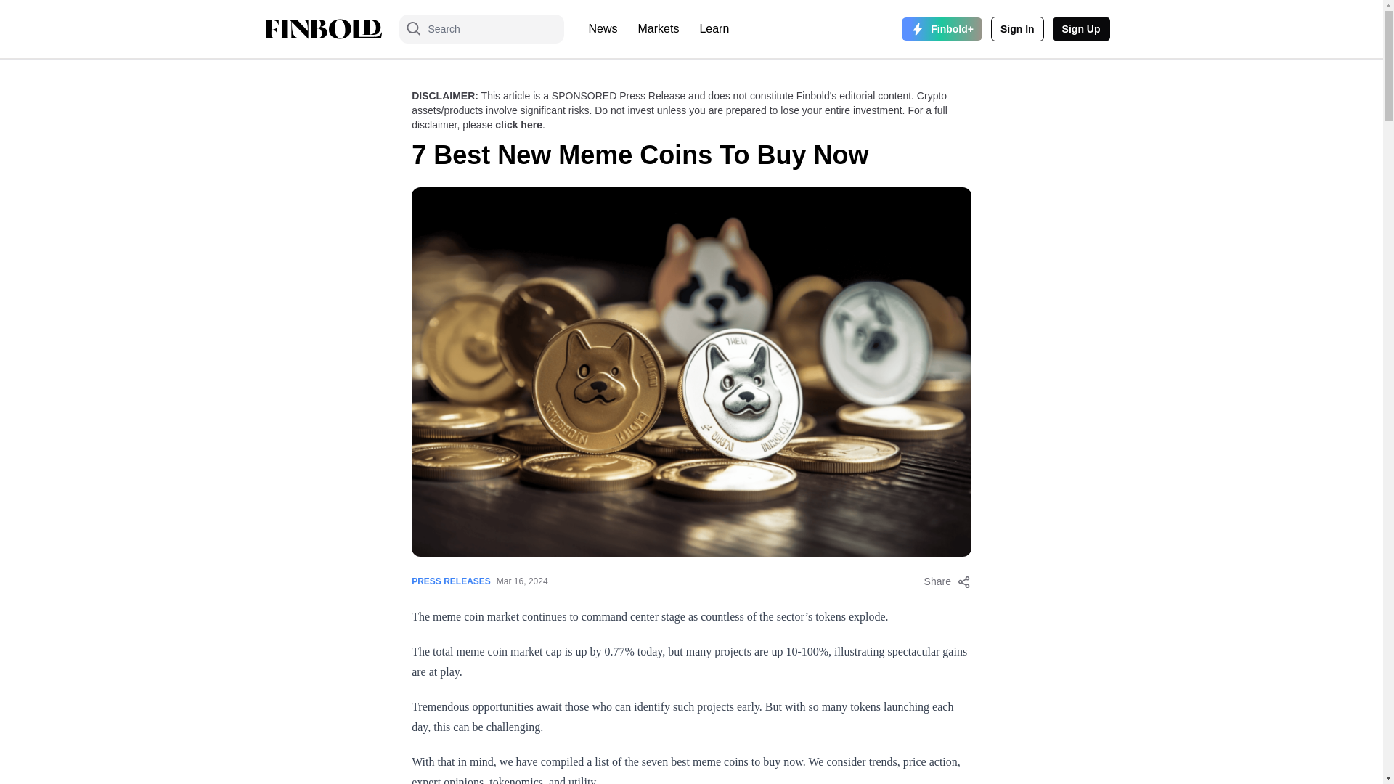  I want to click on Sign In, so click(1018, 29).